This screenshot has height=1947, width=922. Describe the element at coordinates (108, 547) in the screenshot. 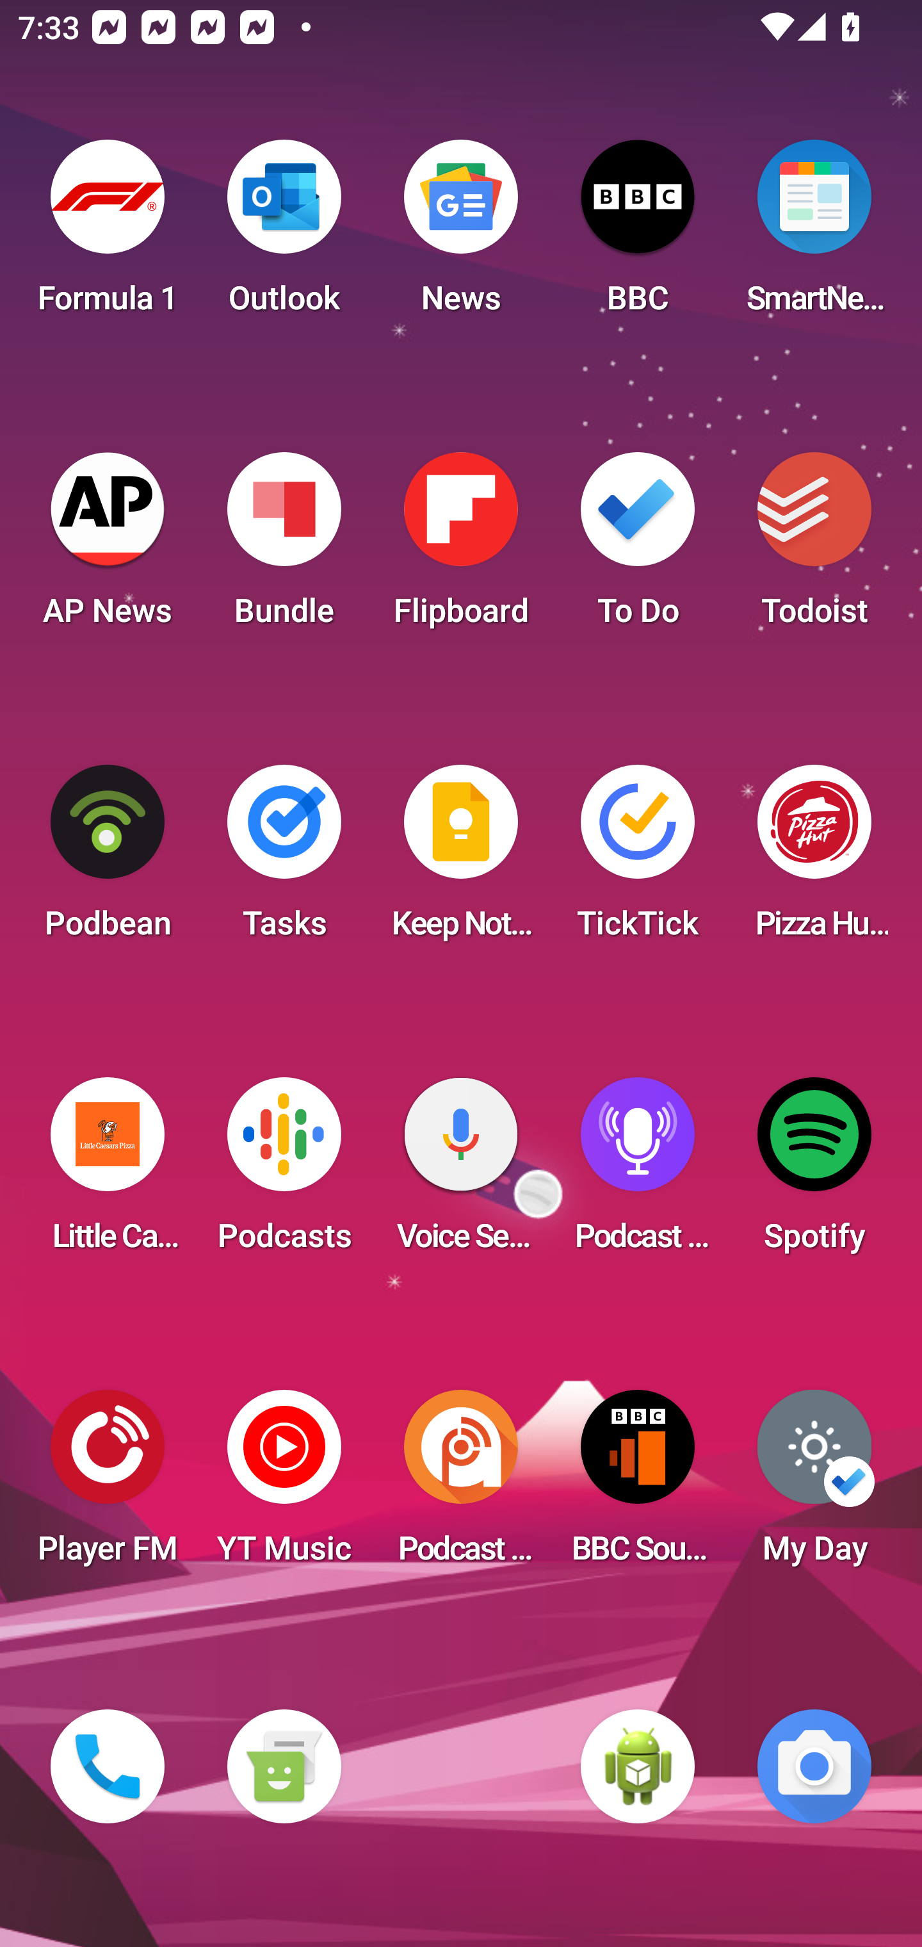

I see `AP News` at that location.